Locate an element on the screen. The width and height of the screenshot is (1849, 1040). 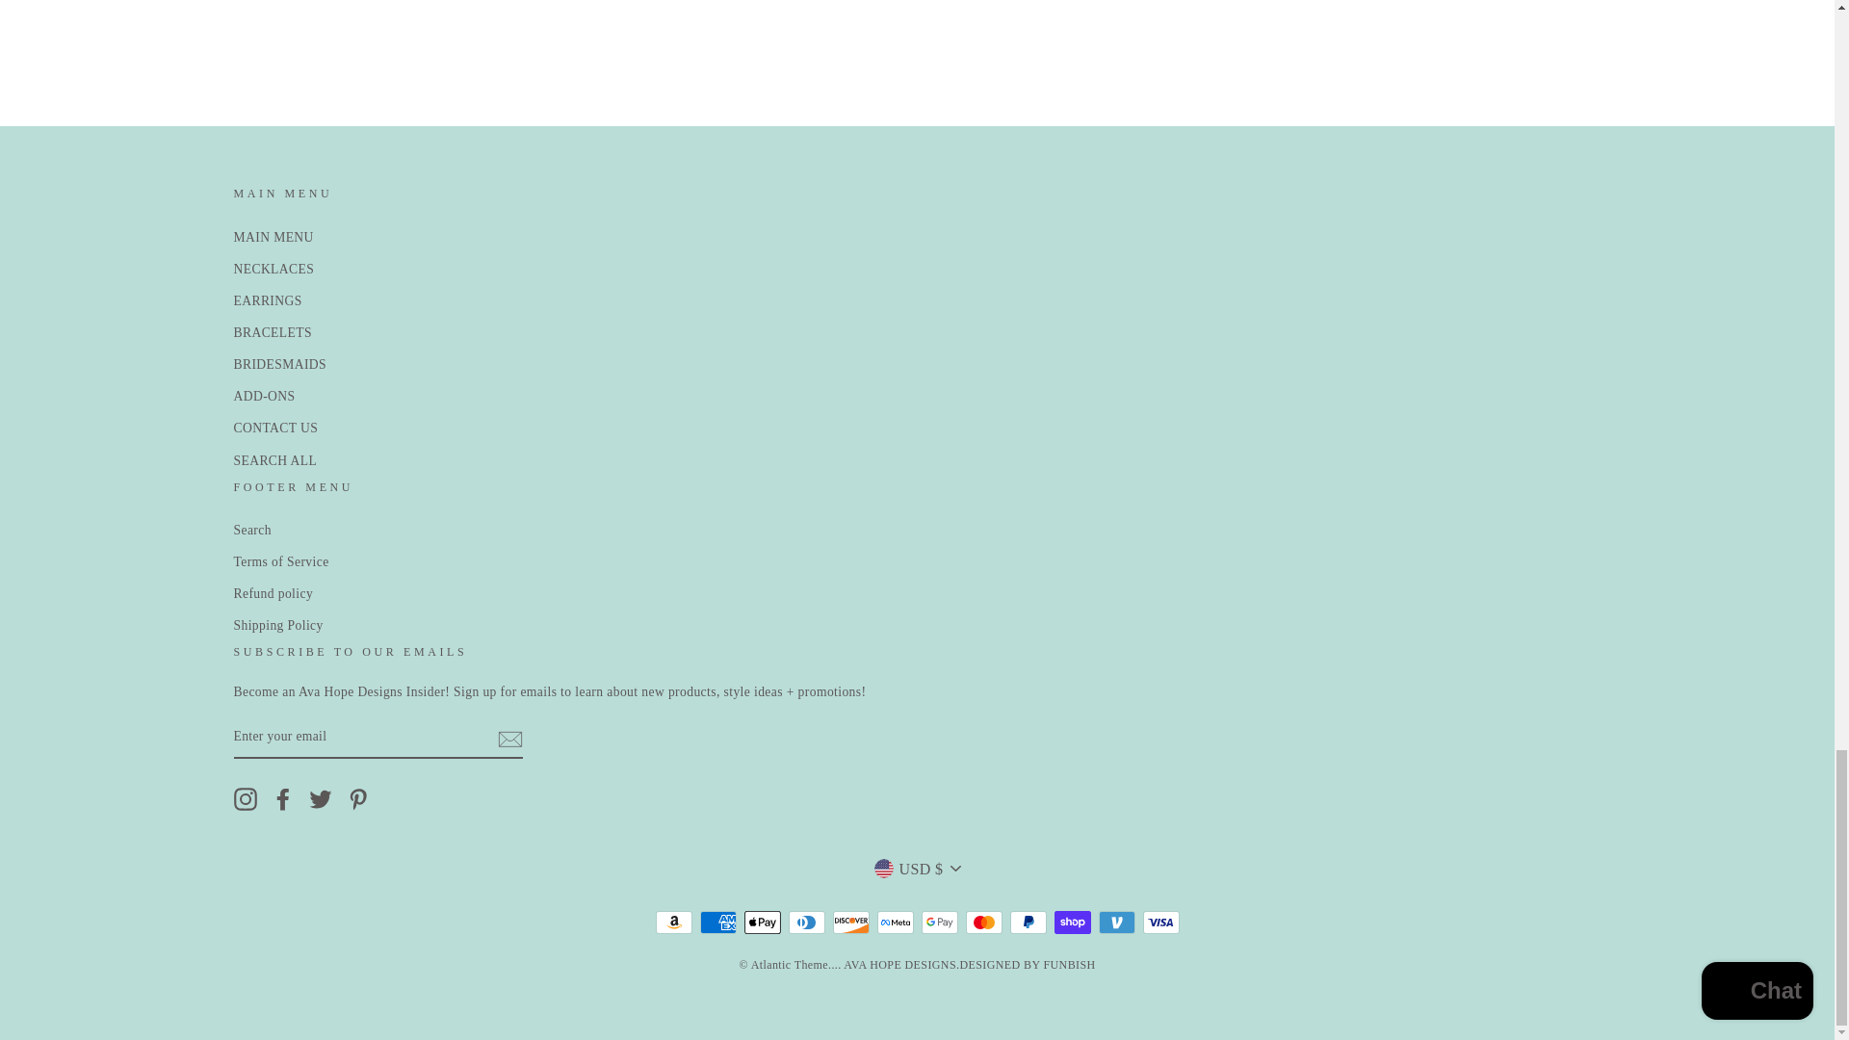
Ava Hope Designs on Instagram is located at coordinates (245, 799).